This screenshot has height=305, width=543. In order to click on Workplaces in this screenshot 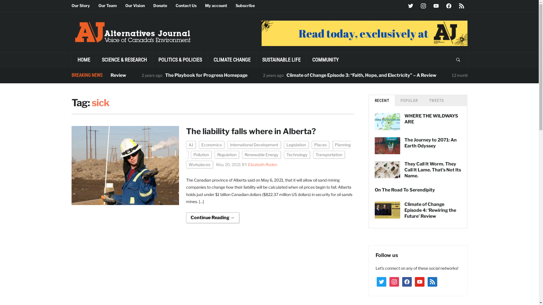, I will do `click(200, 164)`.